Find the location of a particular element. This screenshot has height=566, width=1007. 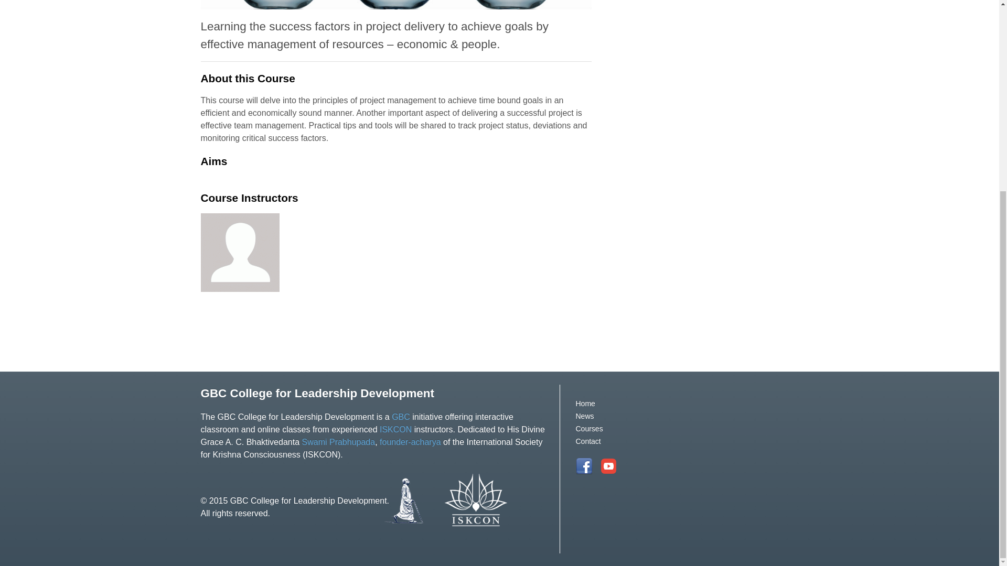

News is located at coordinates (585, 416).